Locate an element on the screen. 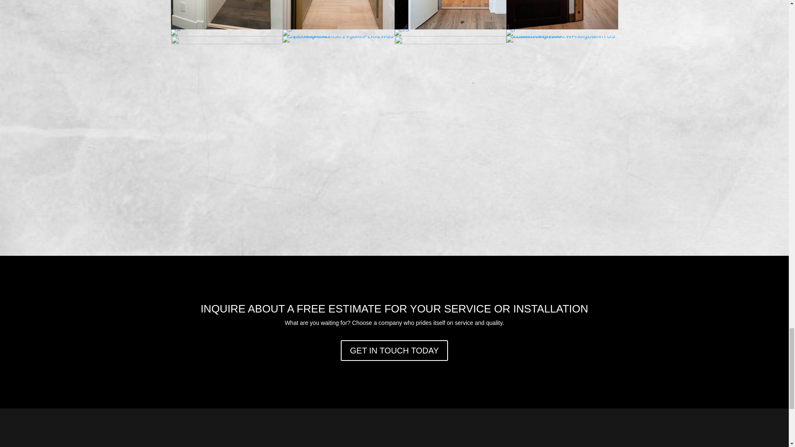  Home 8 is located at coordinates (338, 15).